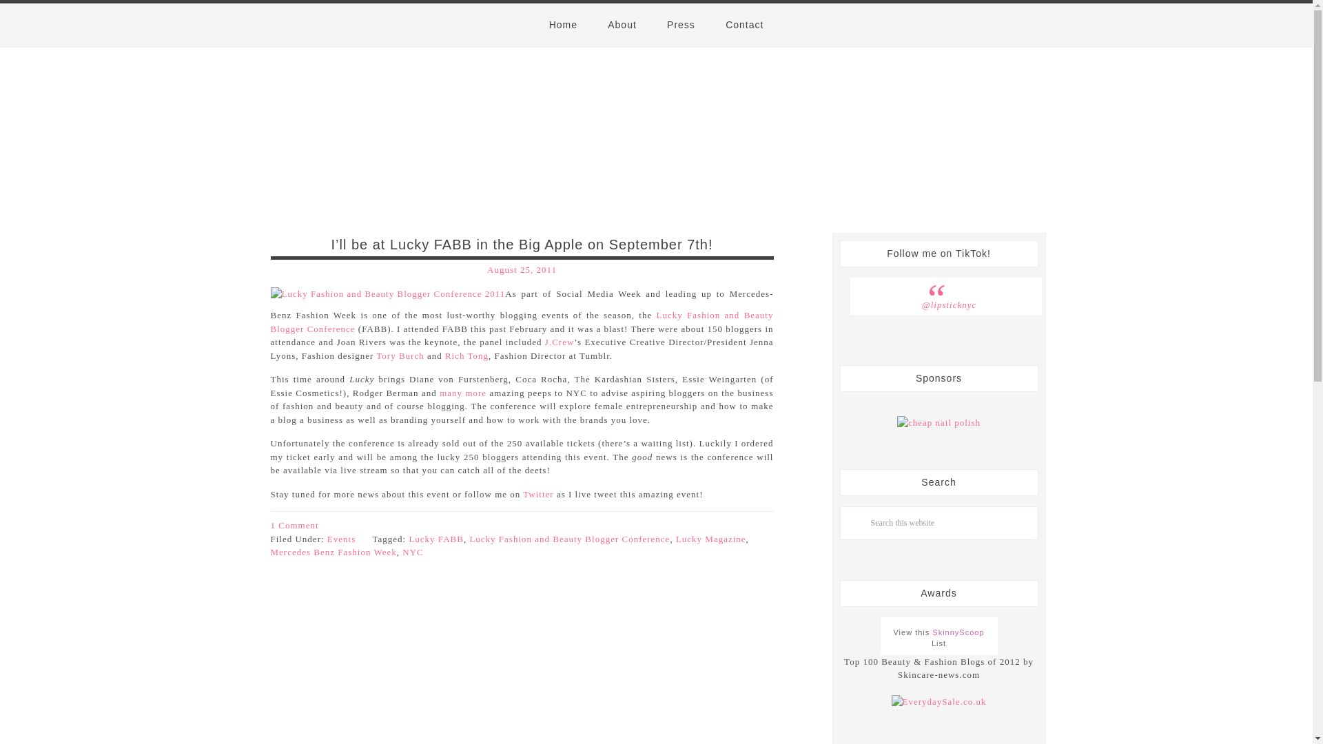 The height and width of the screenshot is (744, 1323). What do you see at coordinates (294, 525) in the screenshot?
I see `1 Comment` at bounding box center [294, 525].